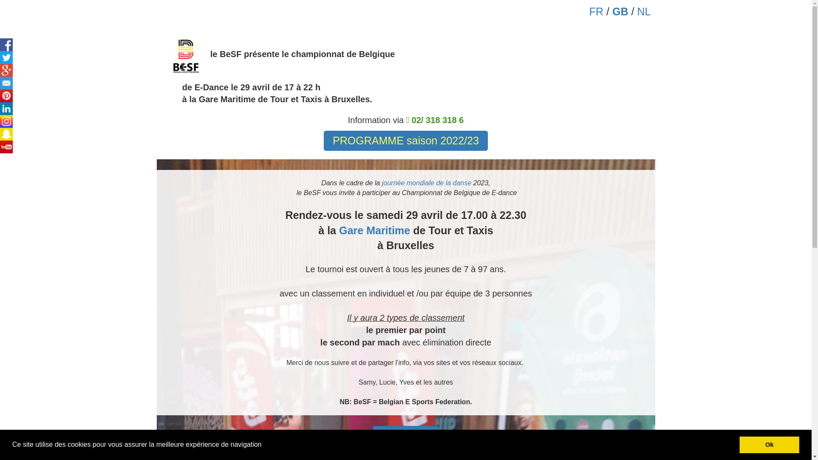 The width and height of the screenshot is (818, 460). I want to click on Inscription, so click(406, 436).